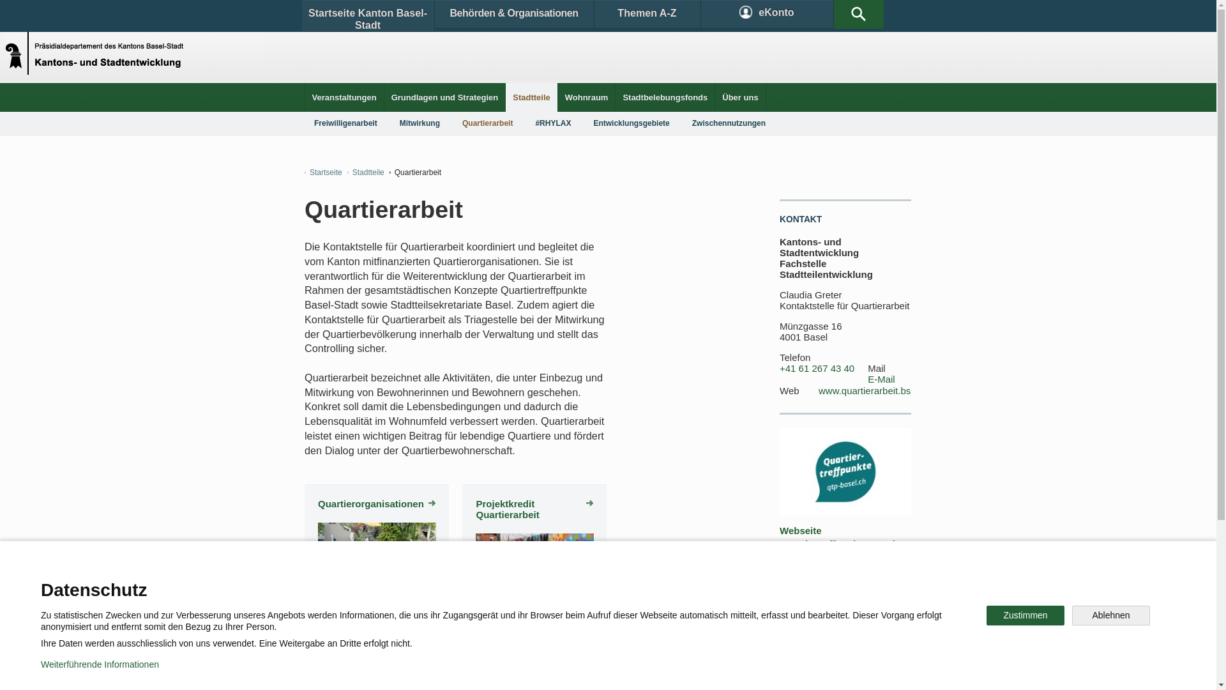 This screenshot has width=1226, height=690. What do you see at coordinates (647, 14) in the screenshot?
I see `Themen A-Z` at bounding box center [647, 14].